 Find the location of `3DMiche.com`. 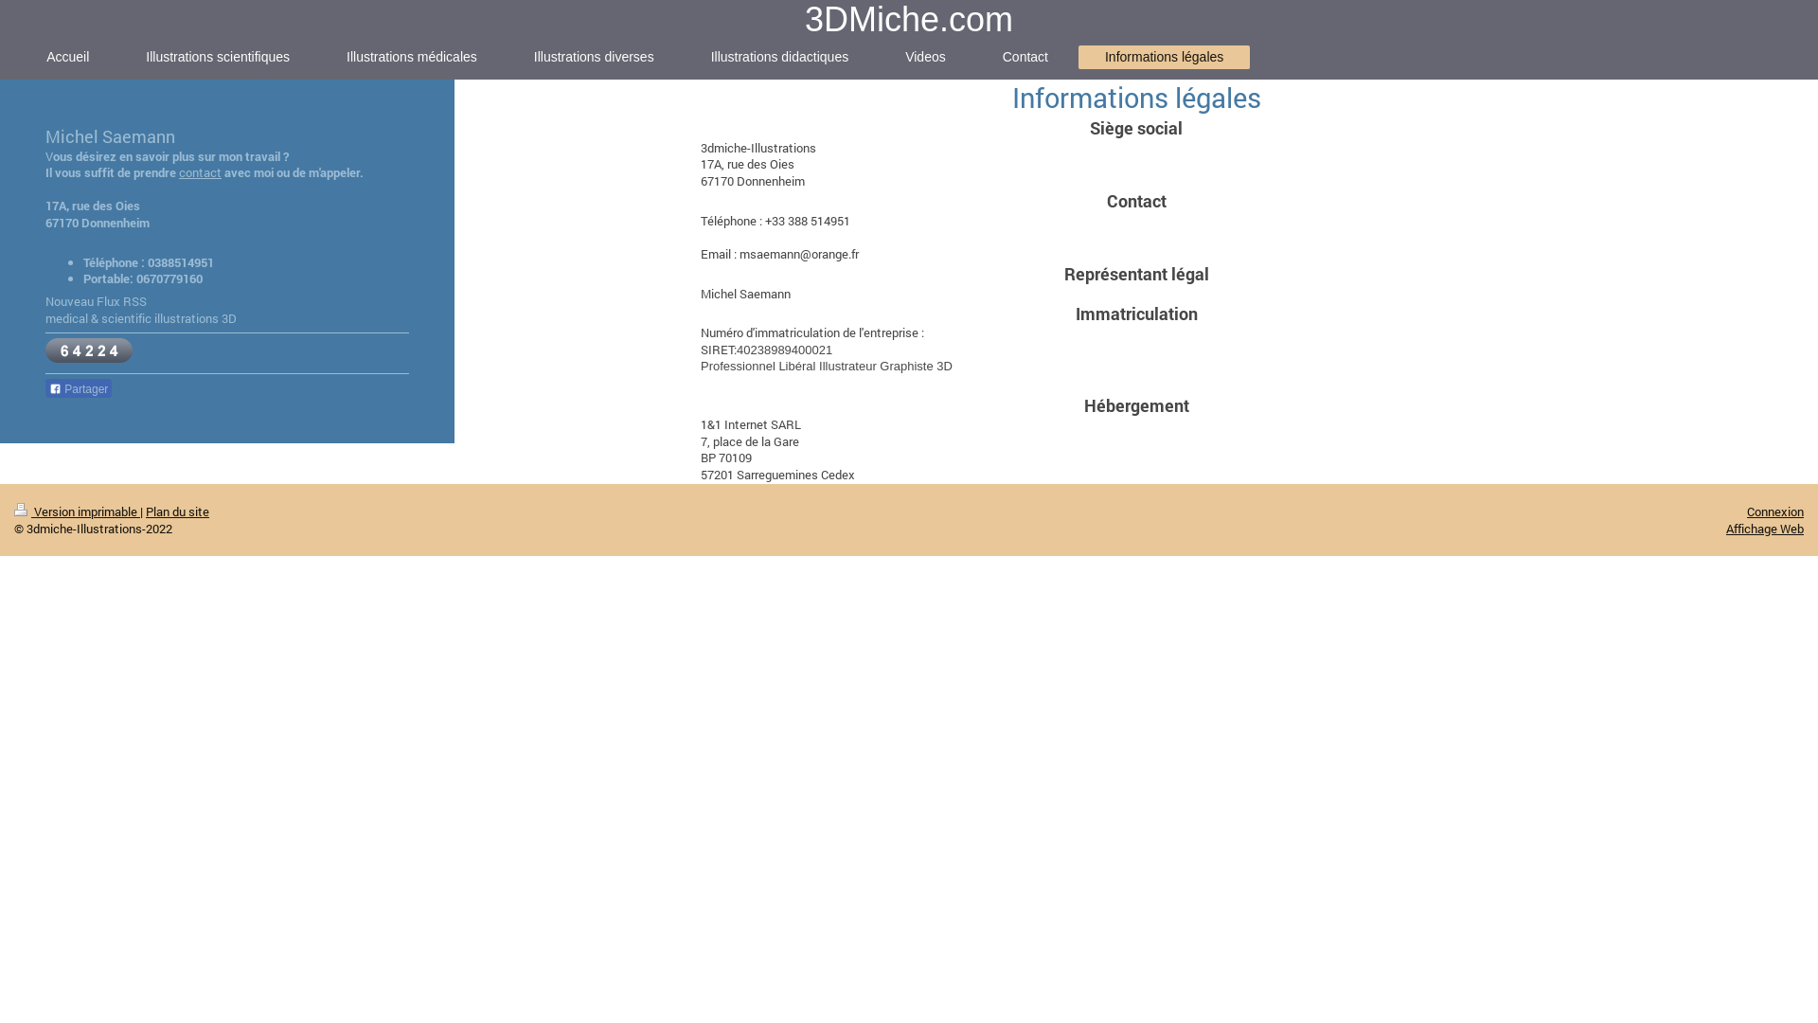

3DMiche.com is located at coordinates (909, 19).